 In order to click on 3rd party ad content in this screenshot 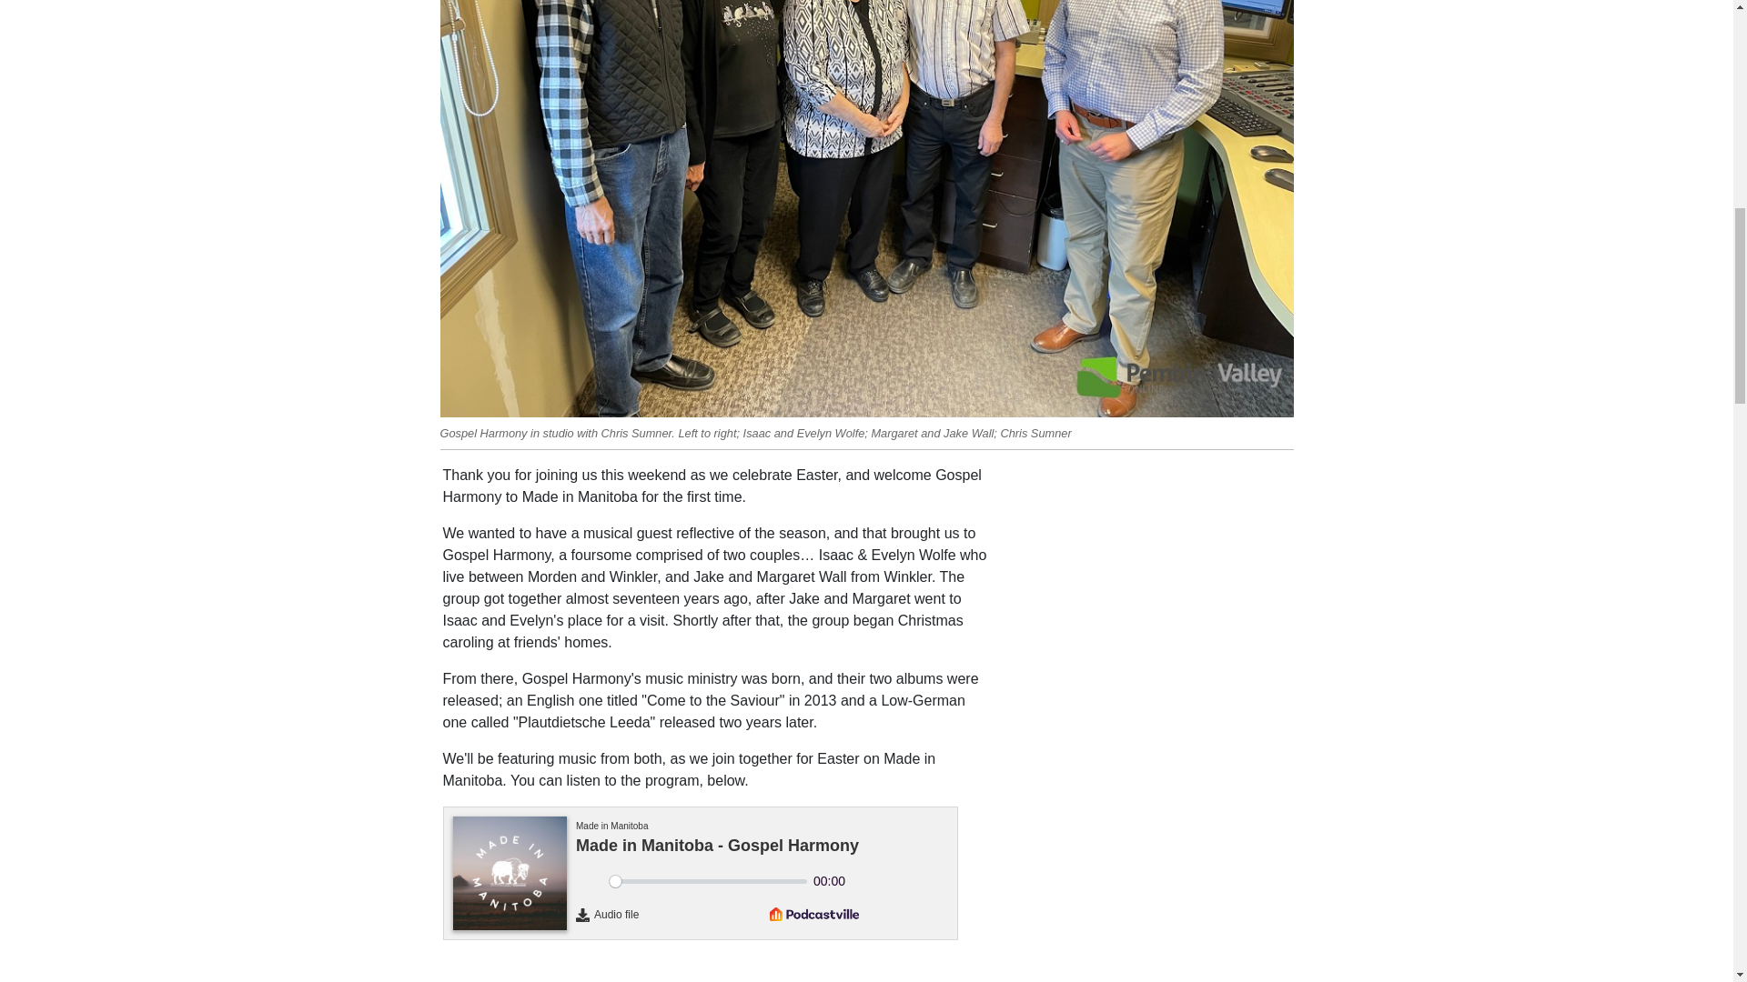, I will do `click(1154, 578)`.